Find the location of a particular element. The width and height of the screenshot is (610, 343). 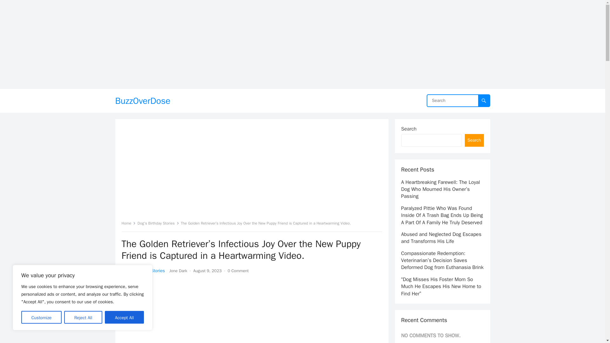

Posts by Jone Dark is located at coordinates (178, 271).